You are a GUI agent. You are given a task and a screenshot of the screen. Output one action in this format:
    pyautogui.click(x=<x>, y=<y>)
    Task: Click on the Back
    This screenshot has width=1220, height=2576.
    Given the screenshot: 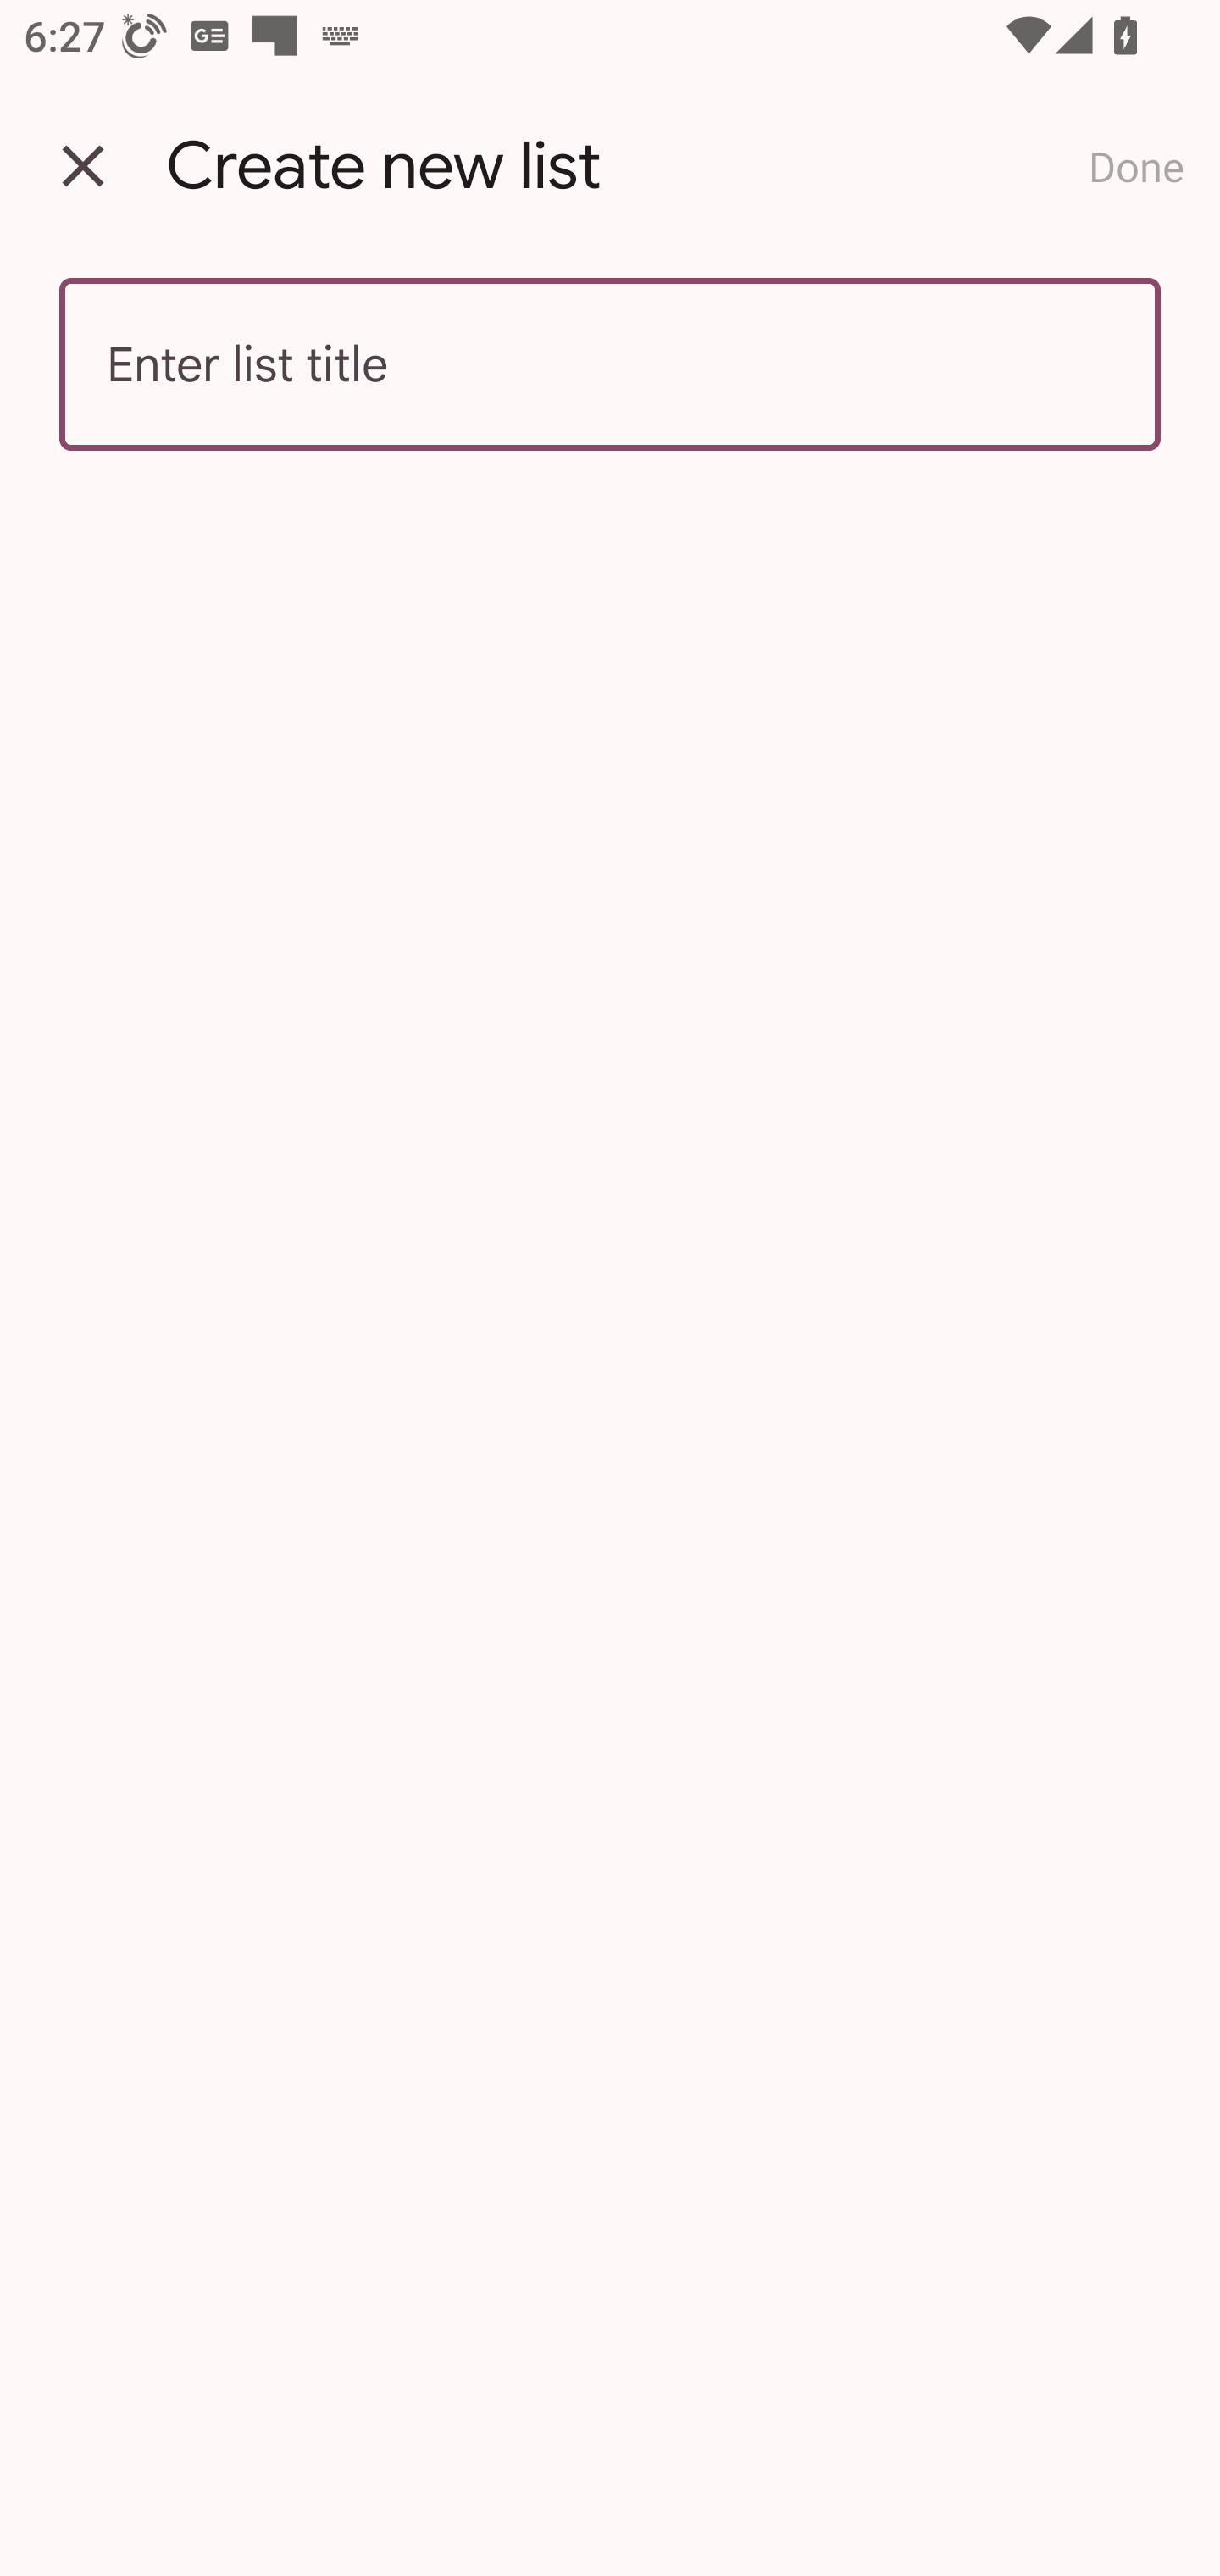 What is the action you would take?
    pyautogui.click(x=83, y=166)
    